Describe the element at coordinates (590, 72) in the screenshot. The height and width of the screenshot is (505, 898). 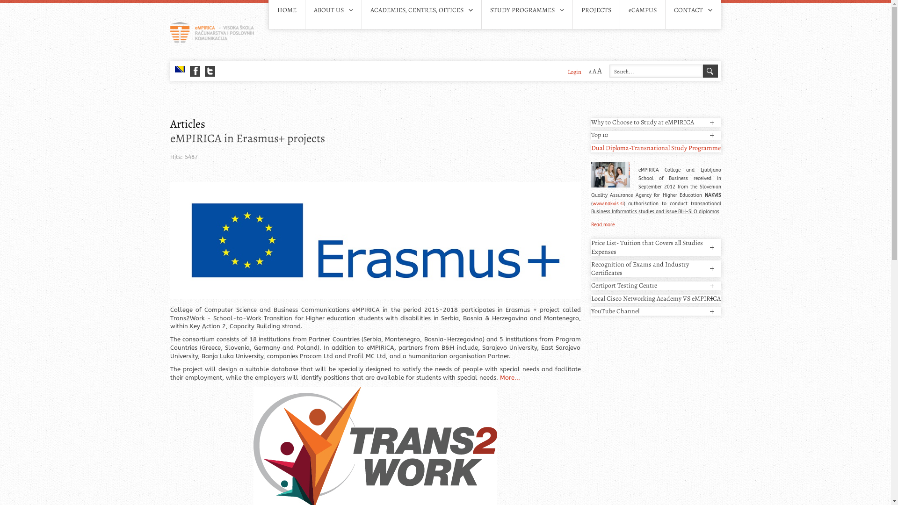
I see `A` at that location.